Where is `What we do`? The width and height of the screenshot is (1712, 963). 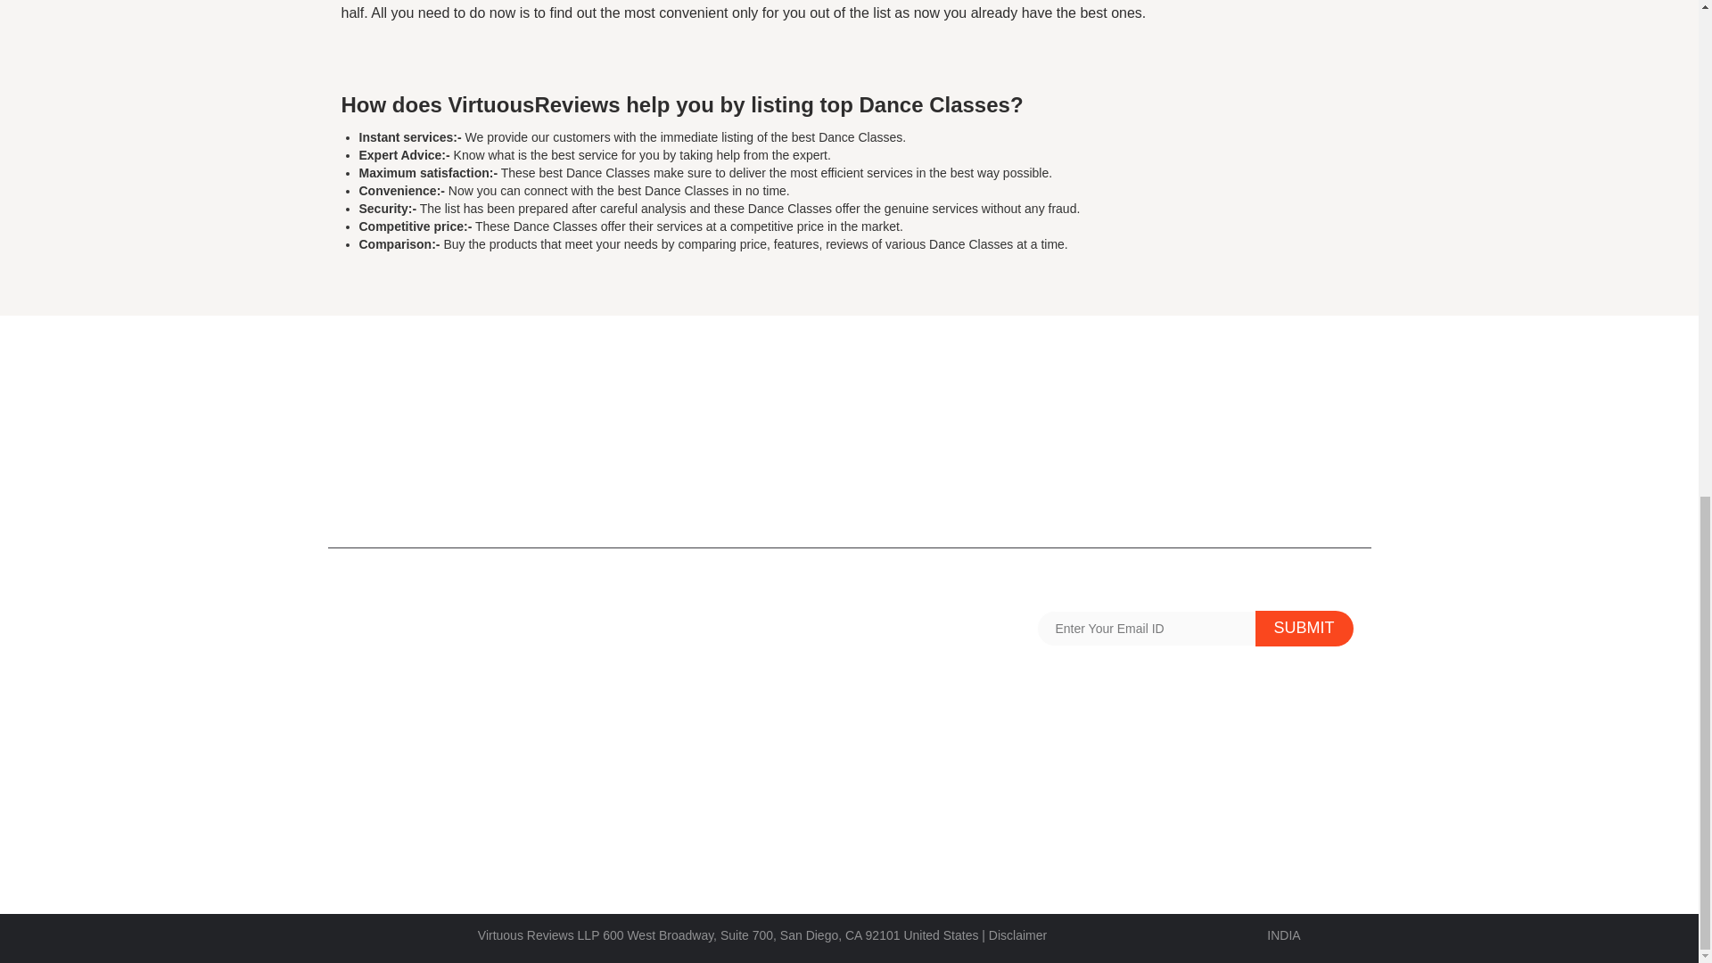 What we do is located at coordinates (895, 735).